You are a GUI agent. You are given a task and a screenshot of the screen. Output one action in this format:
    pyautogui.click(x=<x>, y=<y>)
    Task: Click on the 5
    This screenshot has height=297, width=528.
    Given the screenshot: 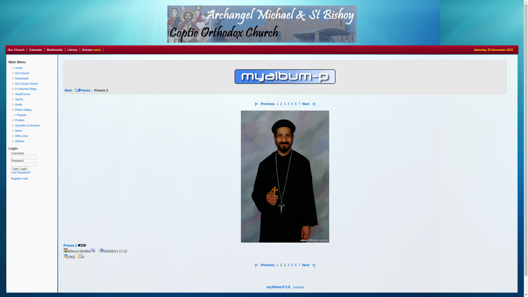 What is the action you would take?
    pyautogui.click(x=292, y=104)
    